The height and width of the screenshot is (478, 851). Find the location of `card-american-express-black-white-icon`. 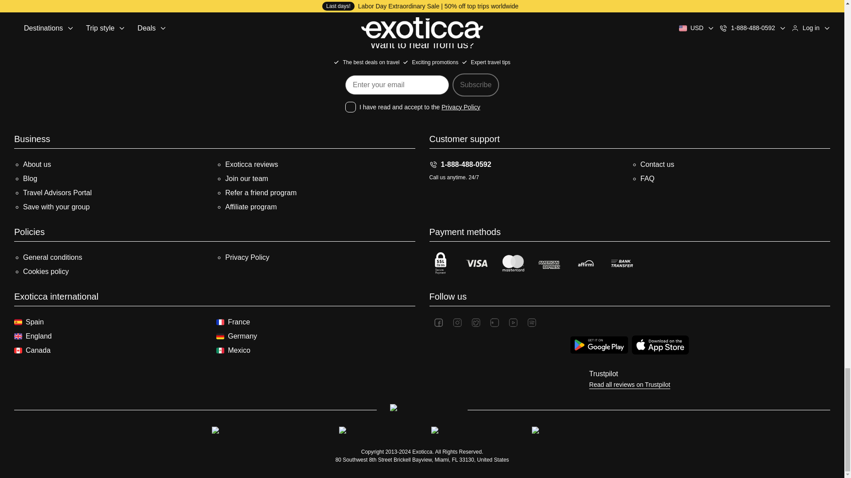

card-american-express-black-white-icon is located at coordinates (549, 263).